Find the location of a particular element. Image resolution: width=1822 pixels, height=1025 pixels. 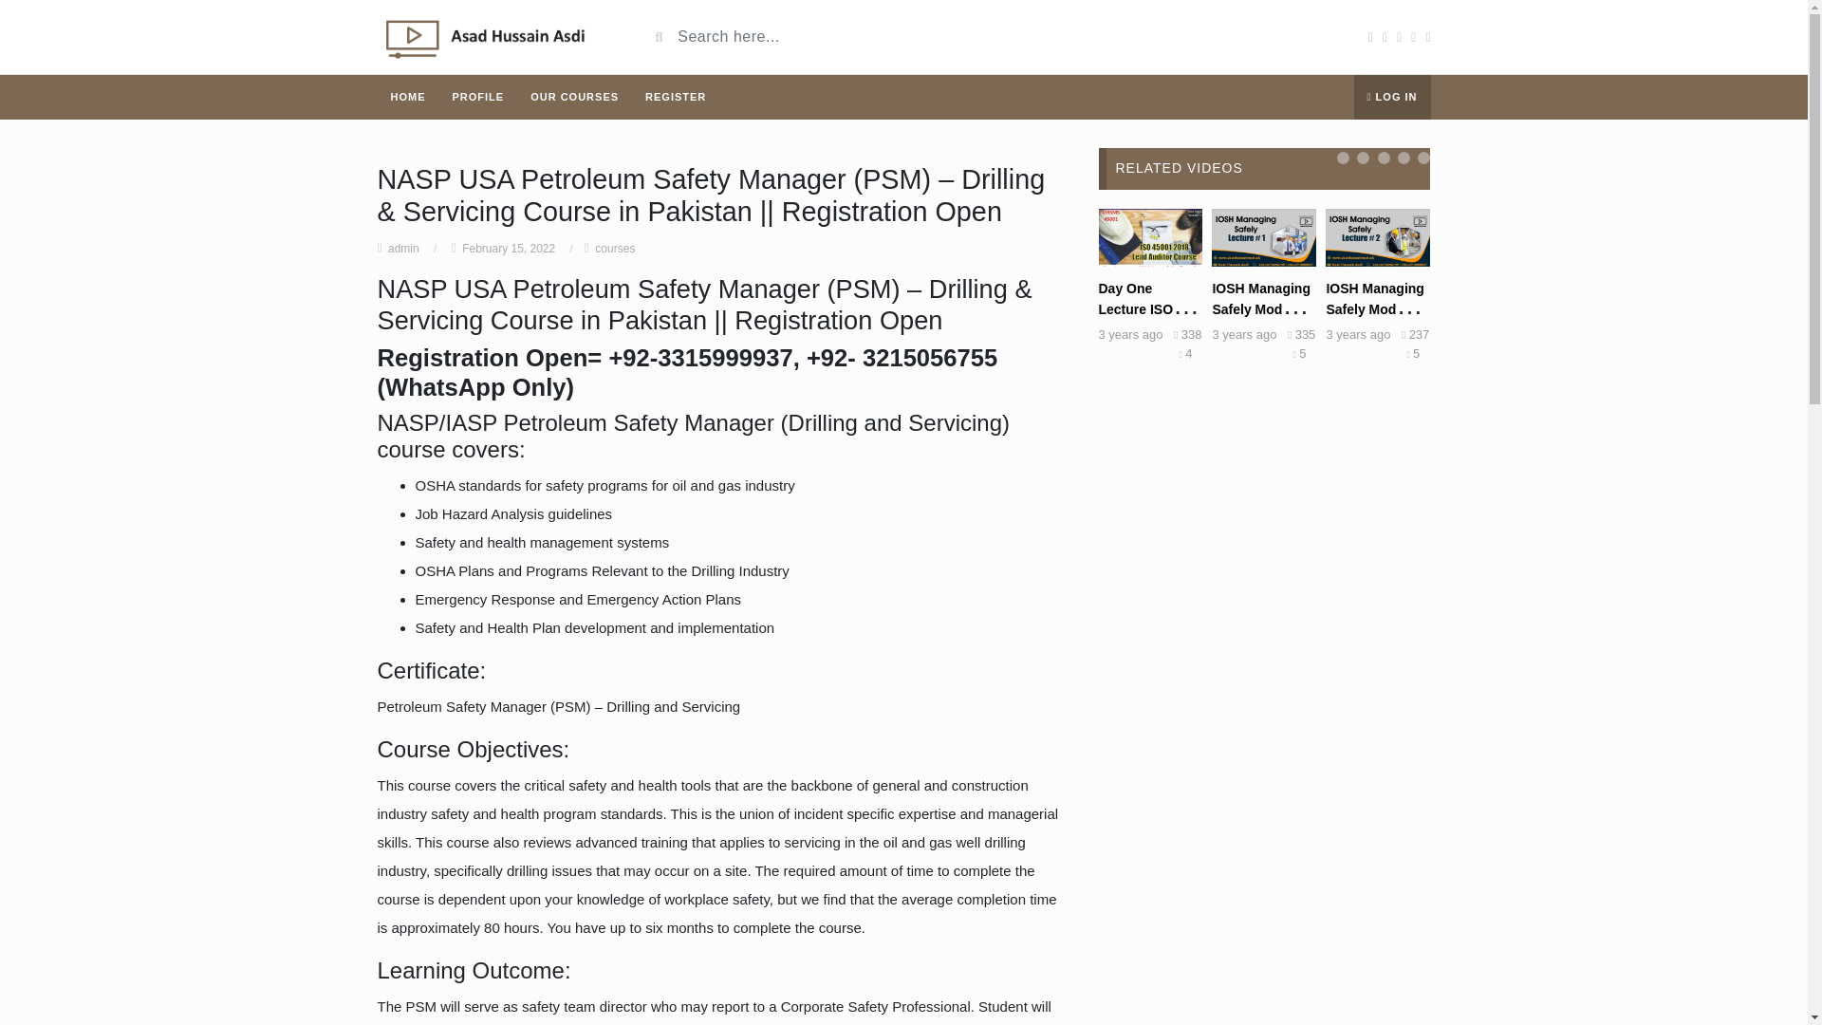

Register is located at coordinates (676, 97).